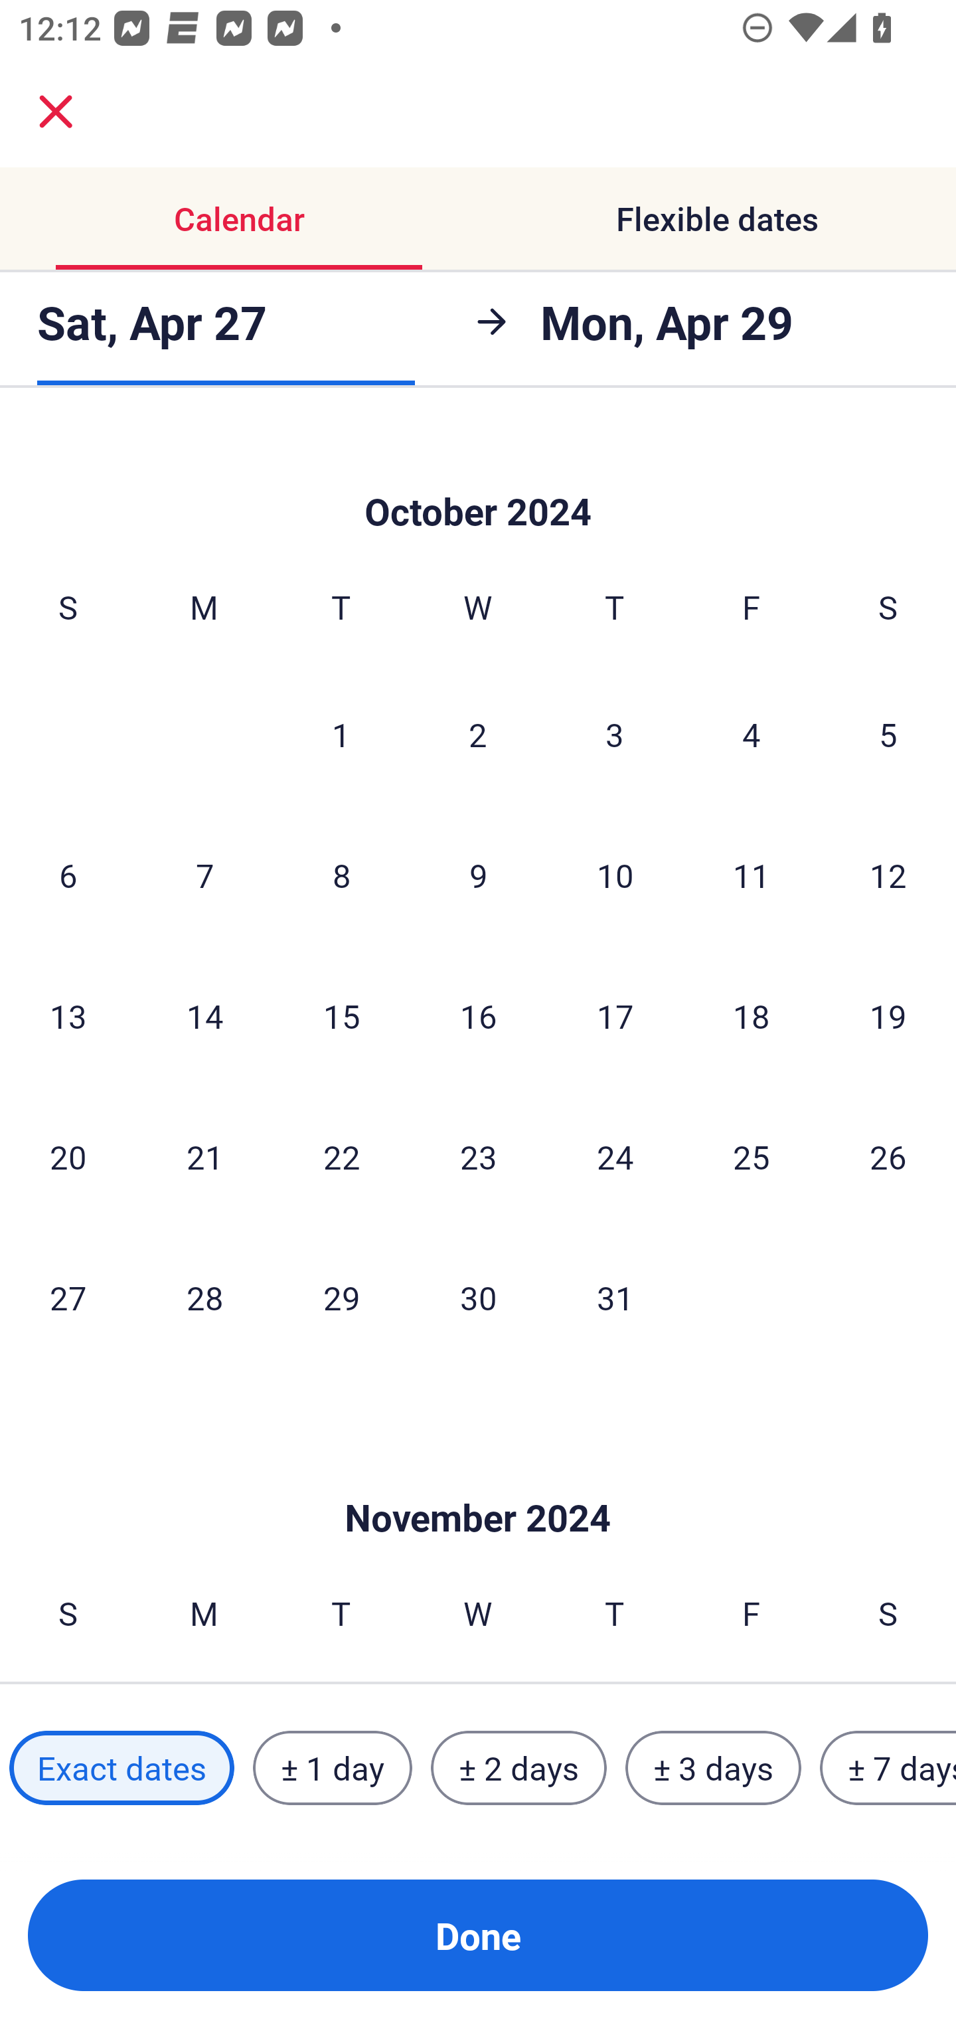  I want to click on 25 Friday, October 25, 2024, so click(752, 1157).